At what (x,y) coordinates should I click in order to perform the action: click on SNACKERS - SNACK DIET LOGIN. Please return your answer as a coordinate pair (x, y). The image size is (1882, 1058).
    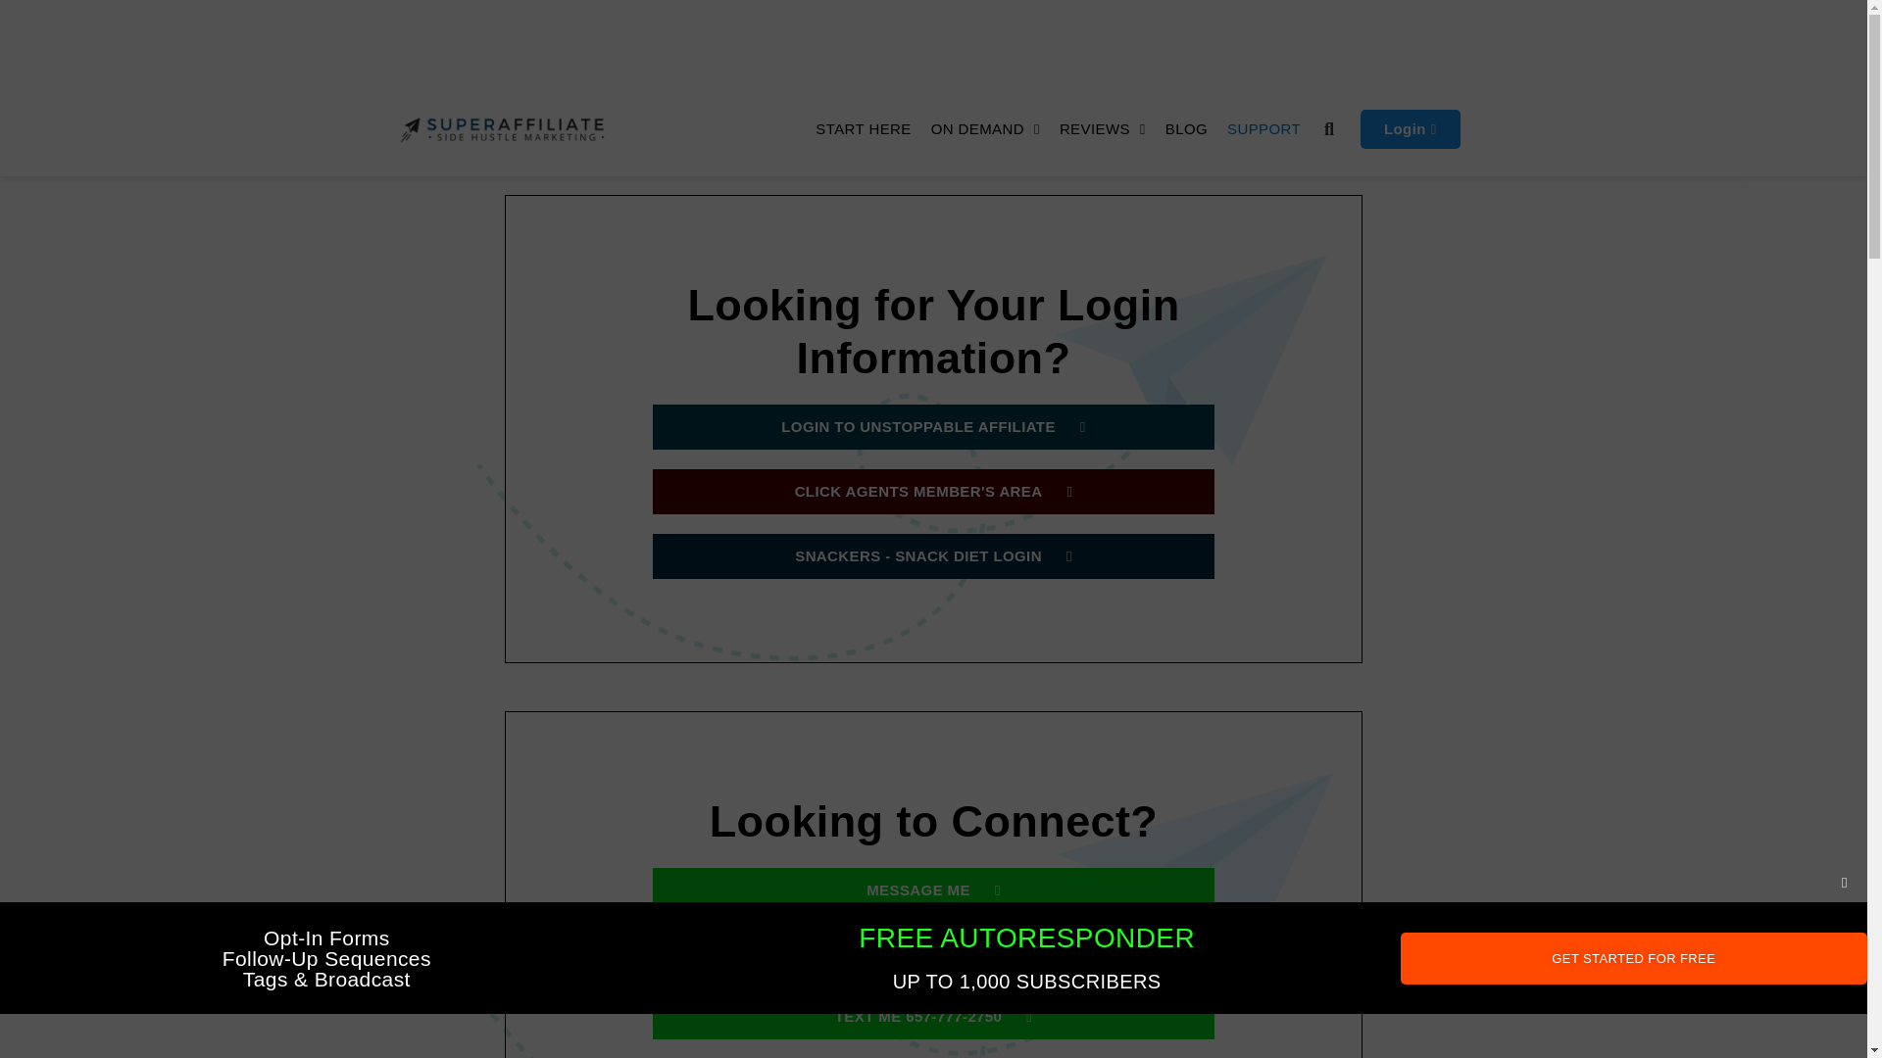
    Looking at the image, I should click on (933, 556).